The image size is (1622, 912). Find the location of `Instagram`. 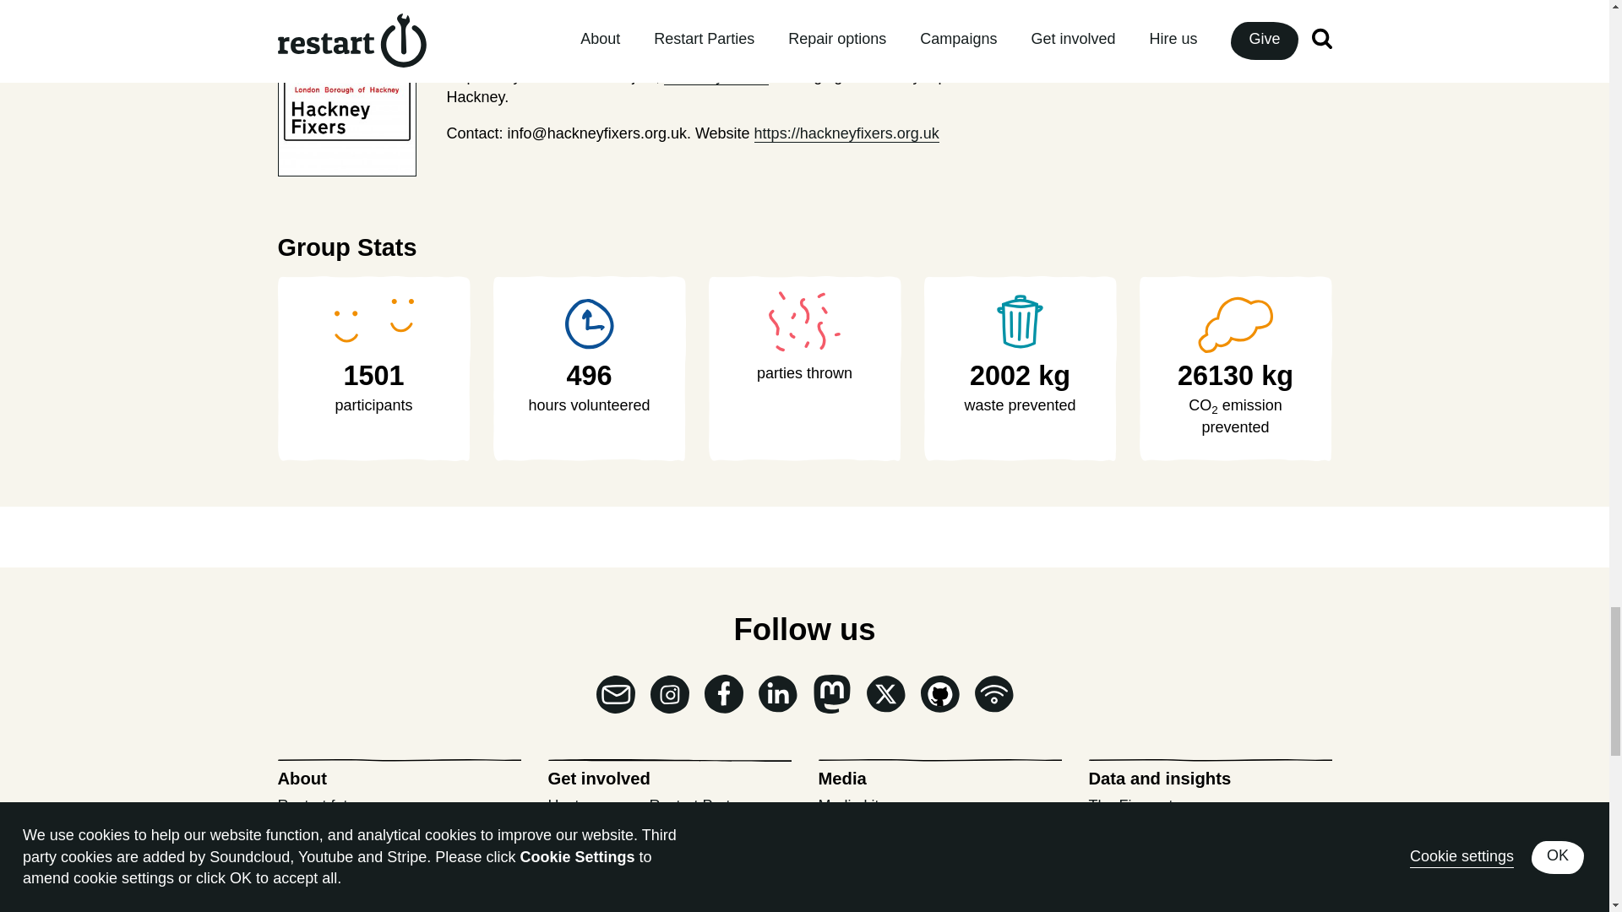

Instagram is located at coordinates (669, 694).